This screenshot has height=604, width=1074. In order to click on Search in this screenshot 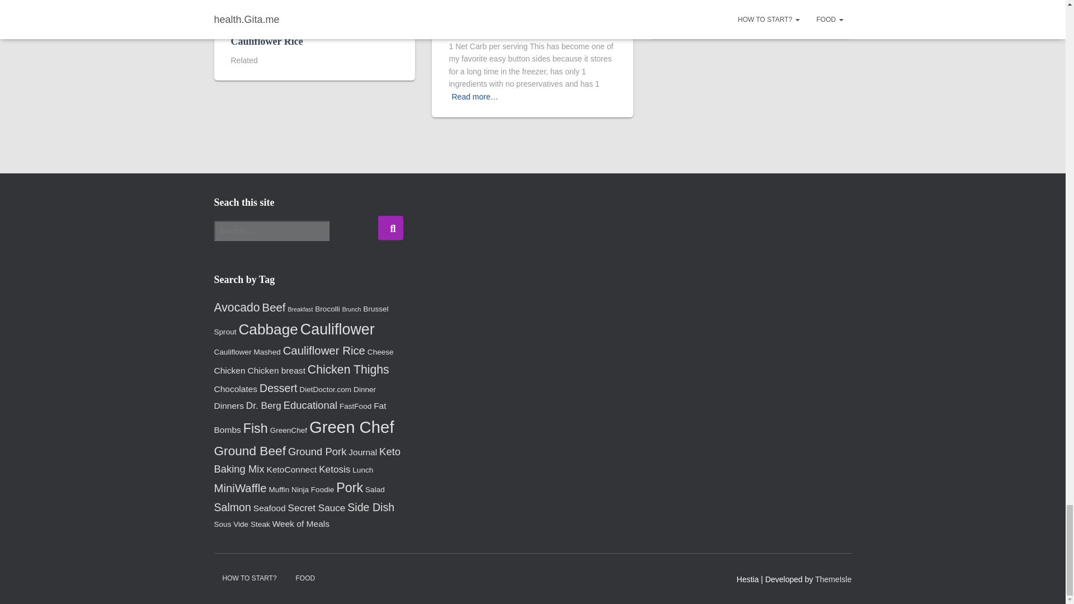, I will do `click(390, 227)`.